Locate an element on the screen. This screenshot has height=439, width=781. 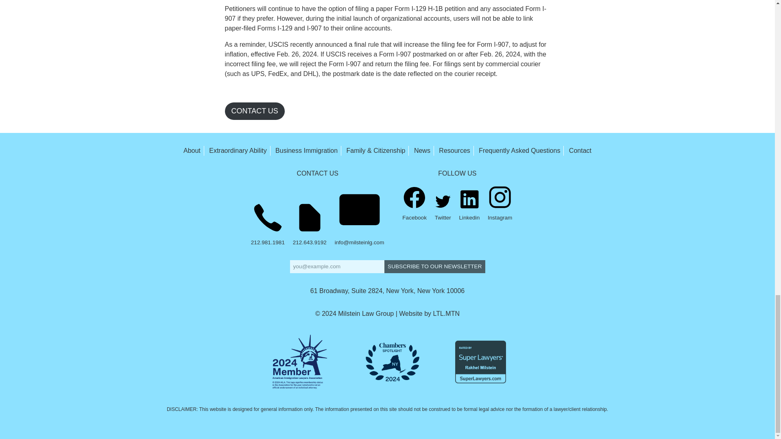
News is located at coordinates (422, 150).